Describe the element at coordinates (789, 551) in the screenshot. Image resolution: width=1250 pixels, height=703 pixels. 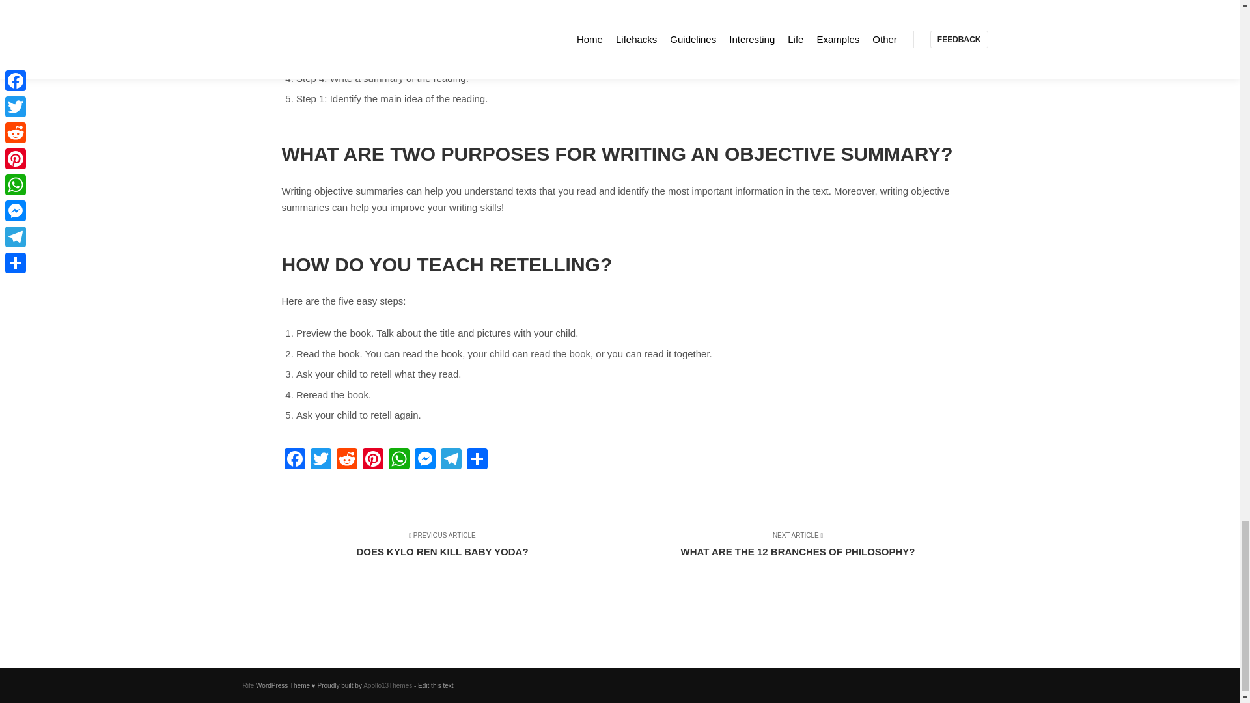
I see `Messenger` at that location.